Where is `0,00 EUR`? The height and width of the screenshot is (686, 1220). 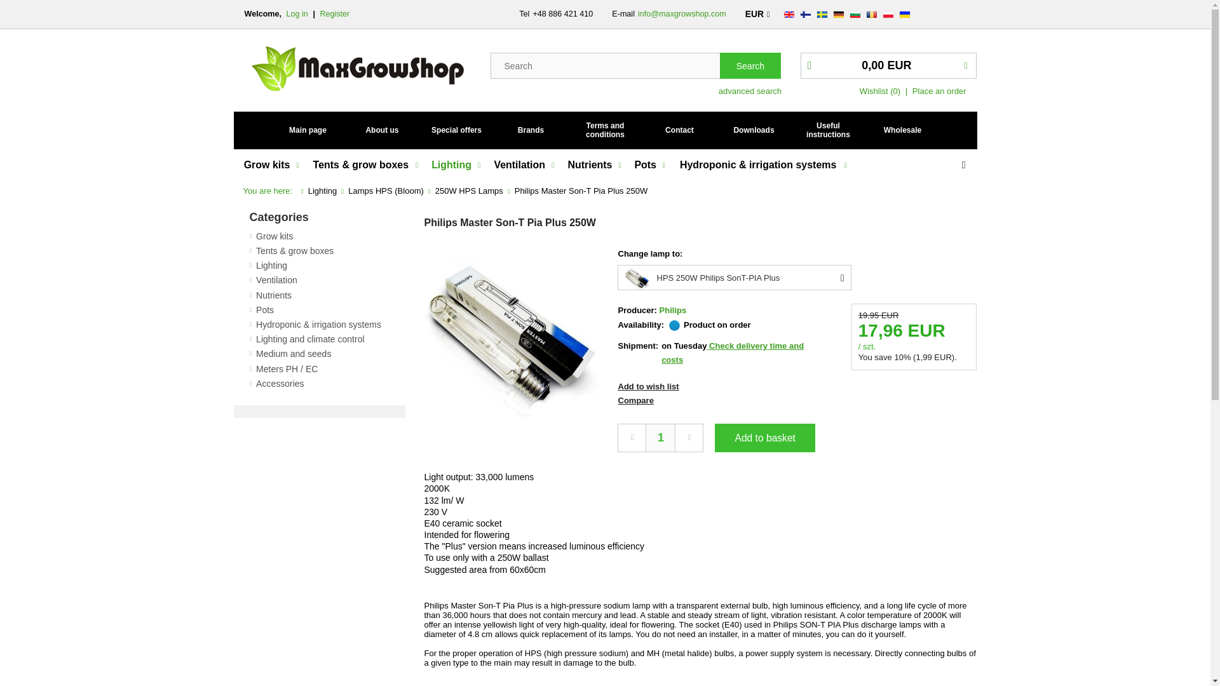 0,00 EUR is located at coordinates (888, 66).